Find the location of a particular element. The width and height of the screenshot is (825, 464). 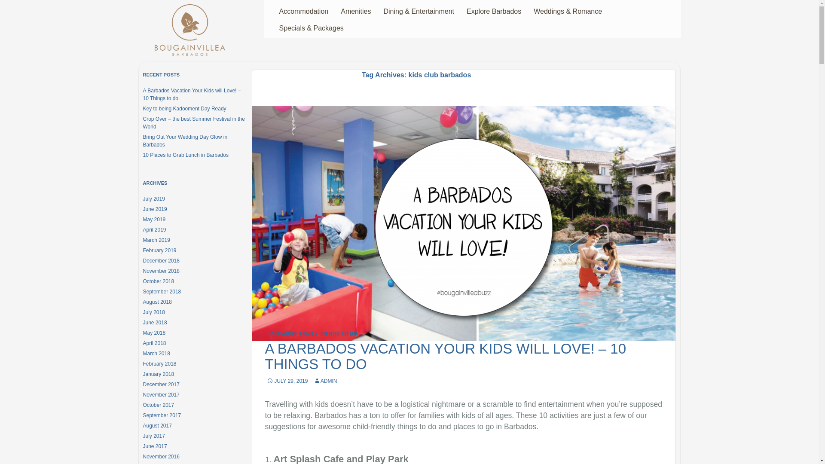

Explore Barbados is located at coordinates (493, 12).